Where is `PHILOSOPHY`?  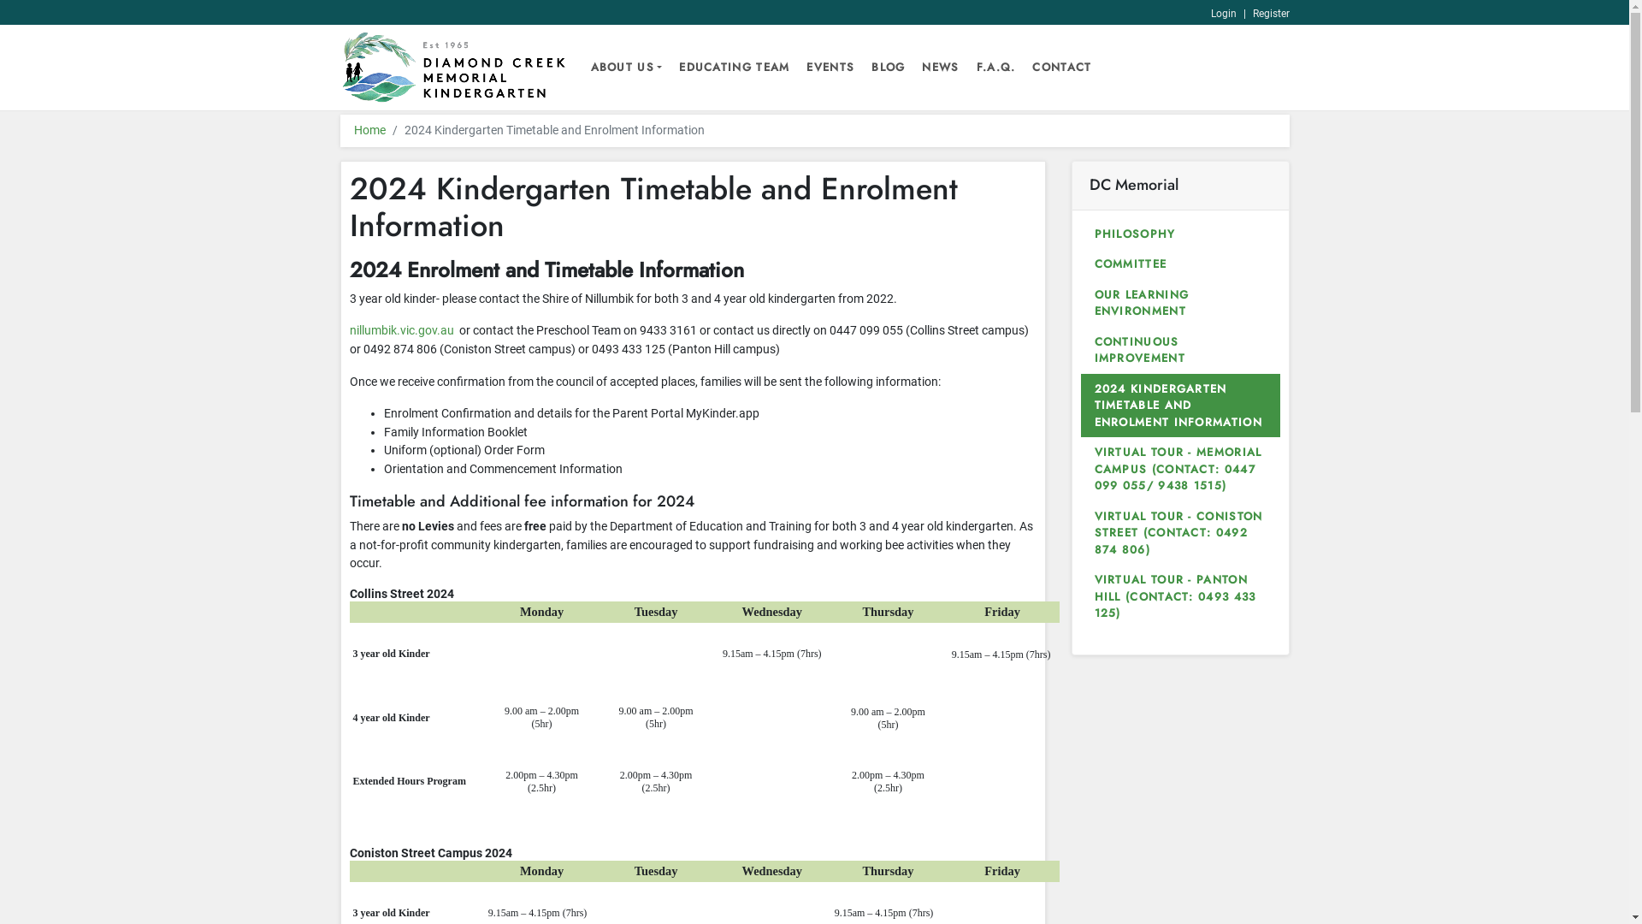
PHILOSOPHY is located at coordinates (1180, 234).